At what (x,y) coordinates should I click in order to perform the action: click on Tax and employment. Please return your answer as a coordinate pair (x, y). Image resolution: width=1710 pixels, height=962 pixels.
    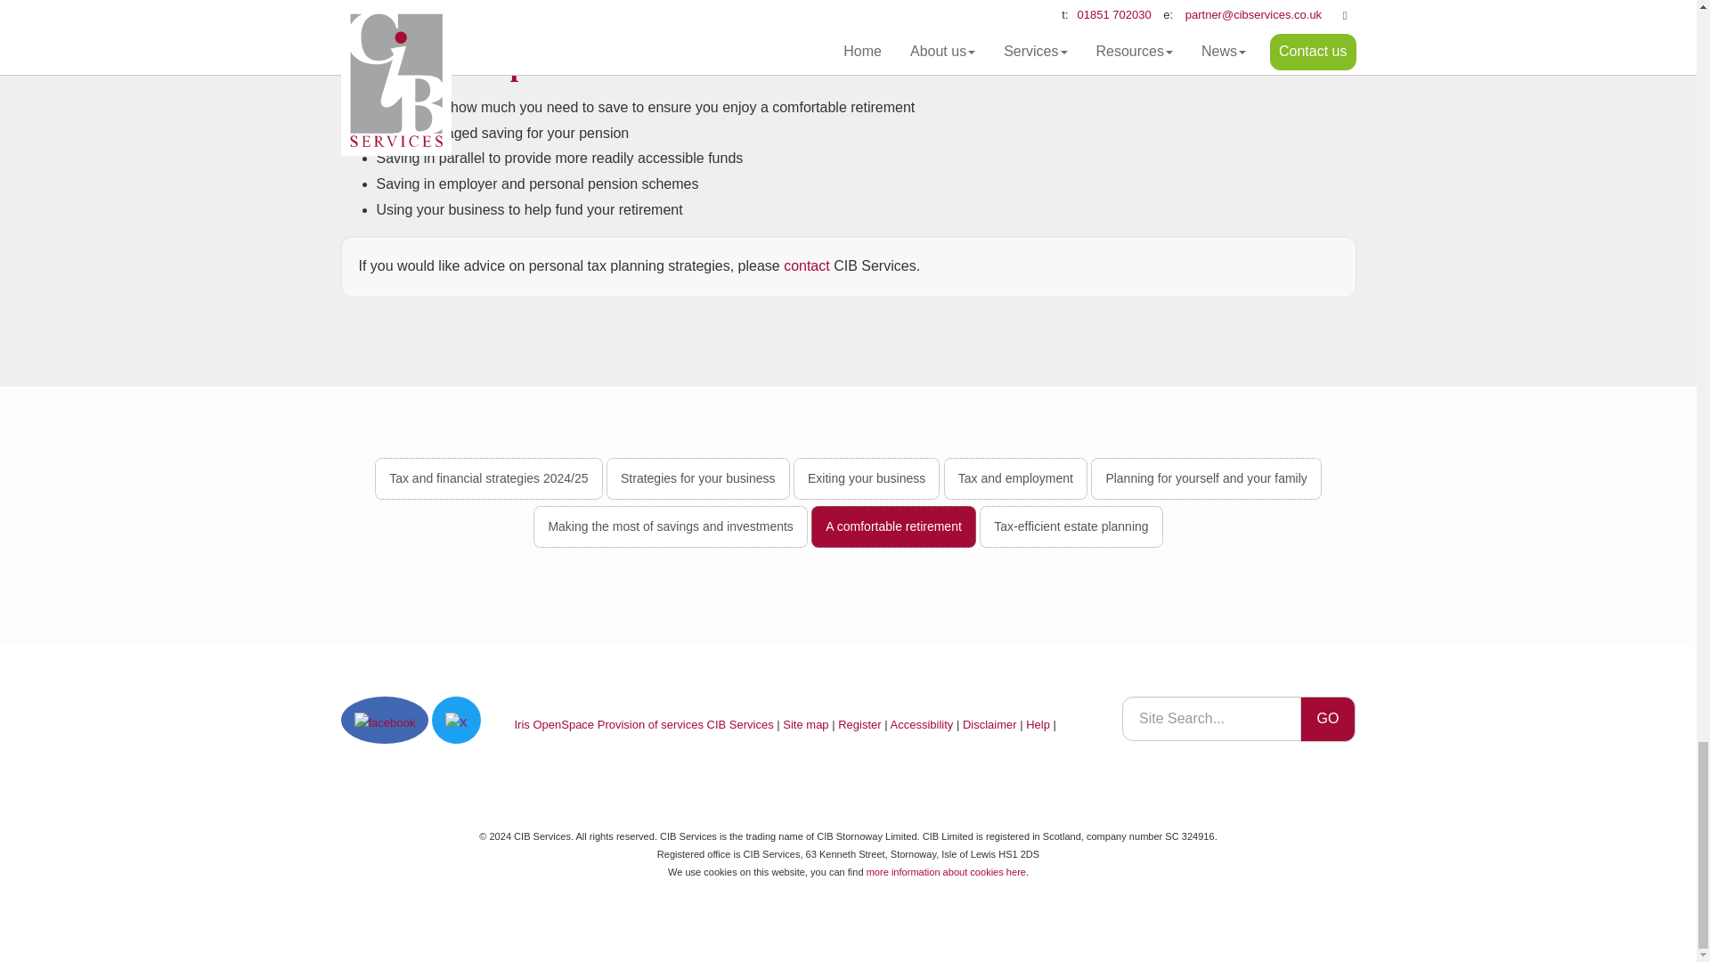
    Looking at the image, I should click on (1015, 478).